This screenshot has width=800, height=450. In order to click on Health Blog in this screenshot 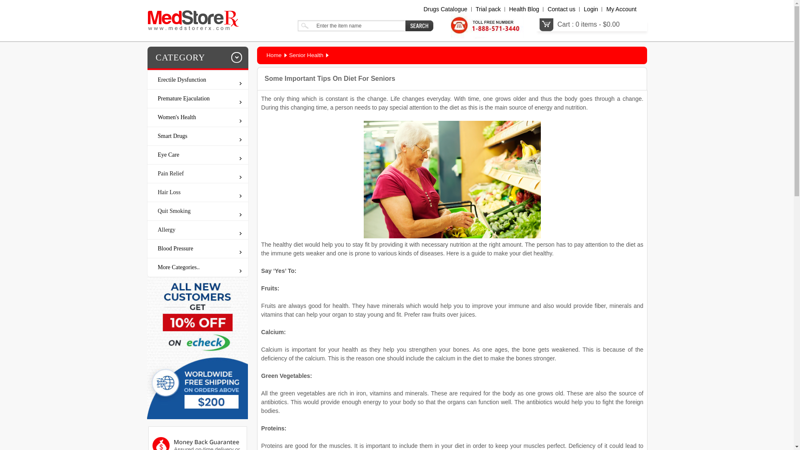, I will do `click(524, 9)`.